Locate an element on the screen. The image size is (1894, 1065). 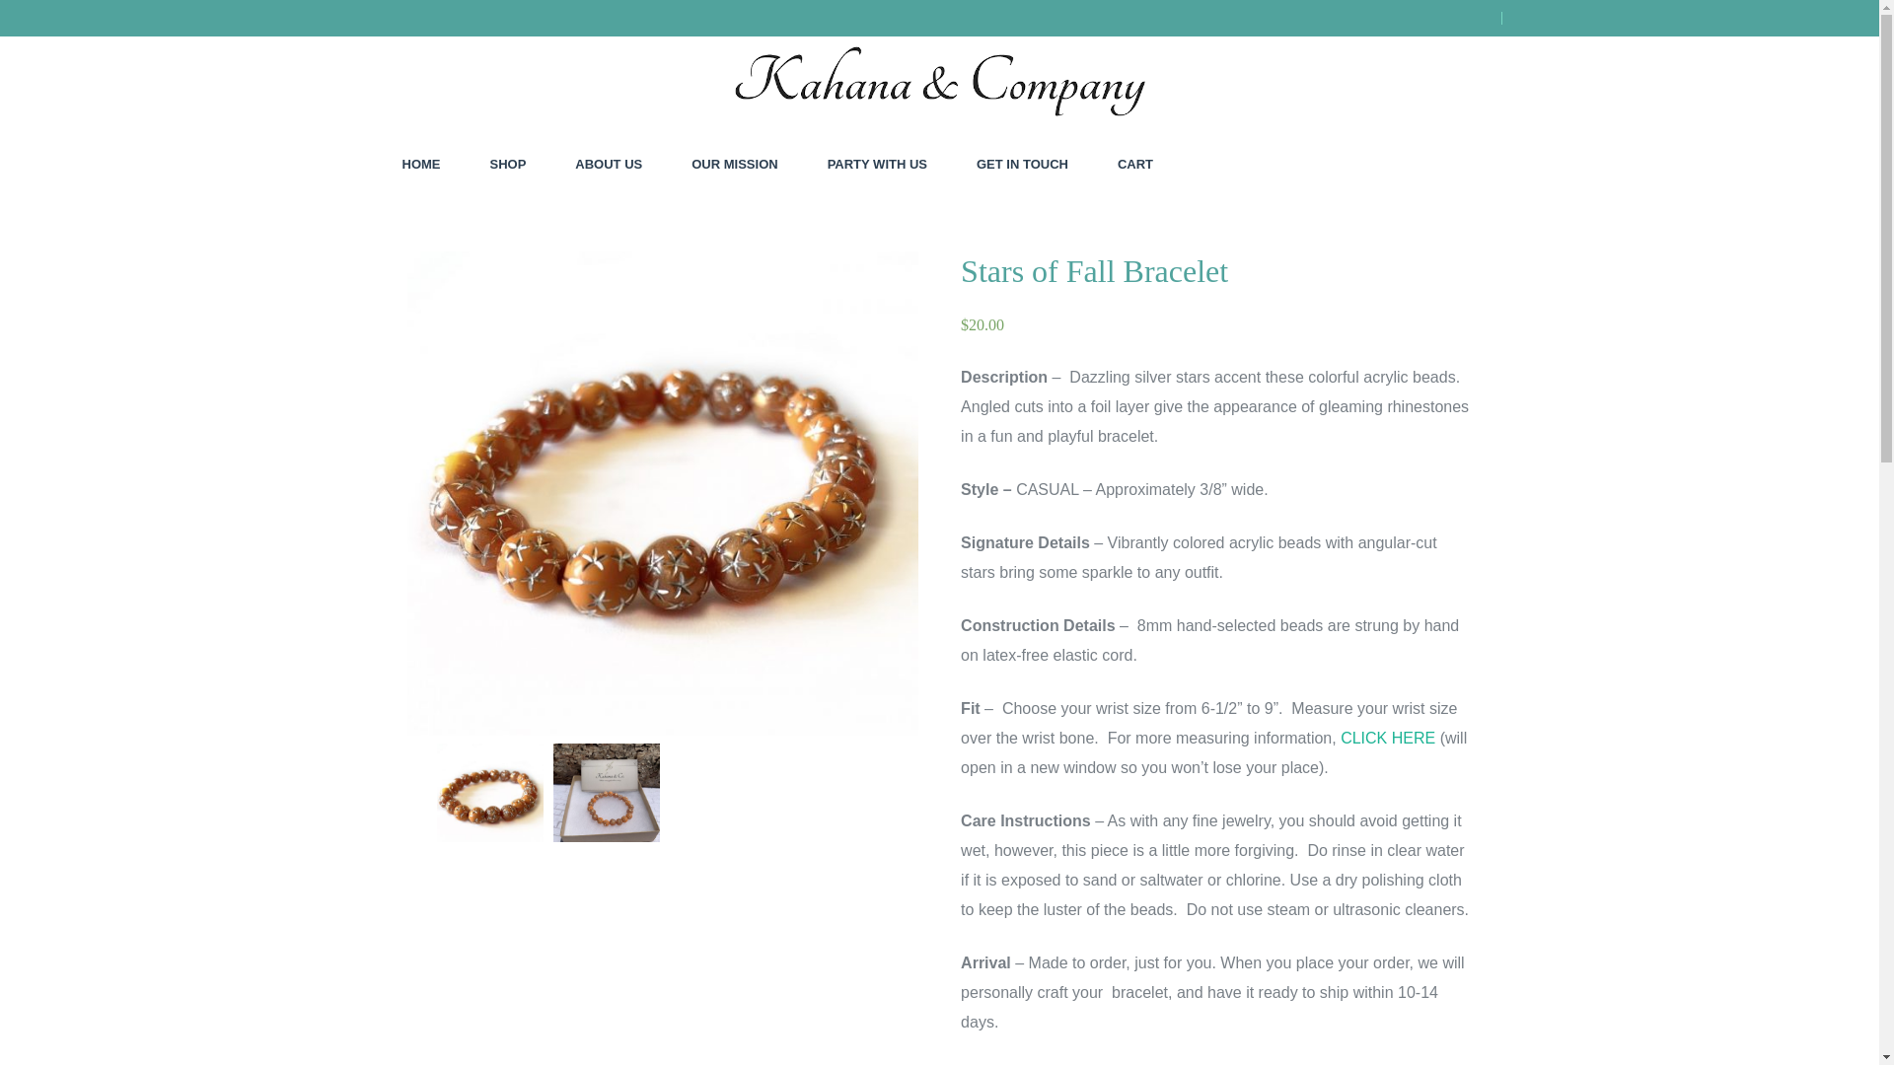
PARTY WITH US is located at coordinates (878, 164).